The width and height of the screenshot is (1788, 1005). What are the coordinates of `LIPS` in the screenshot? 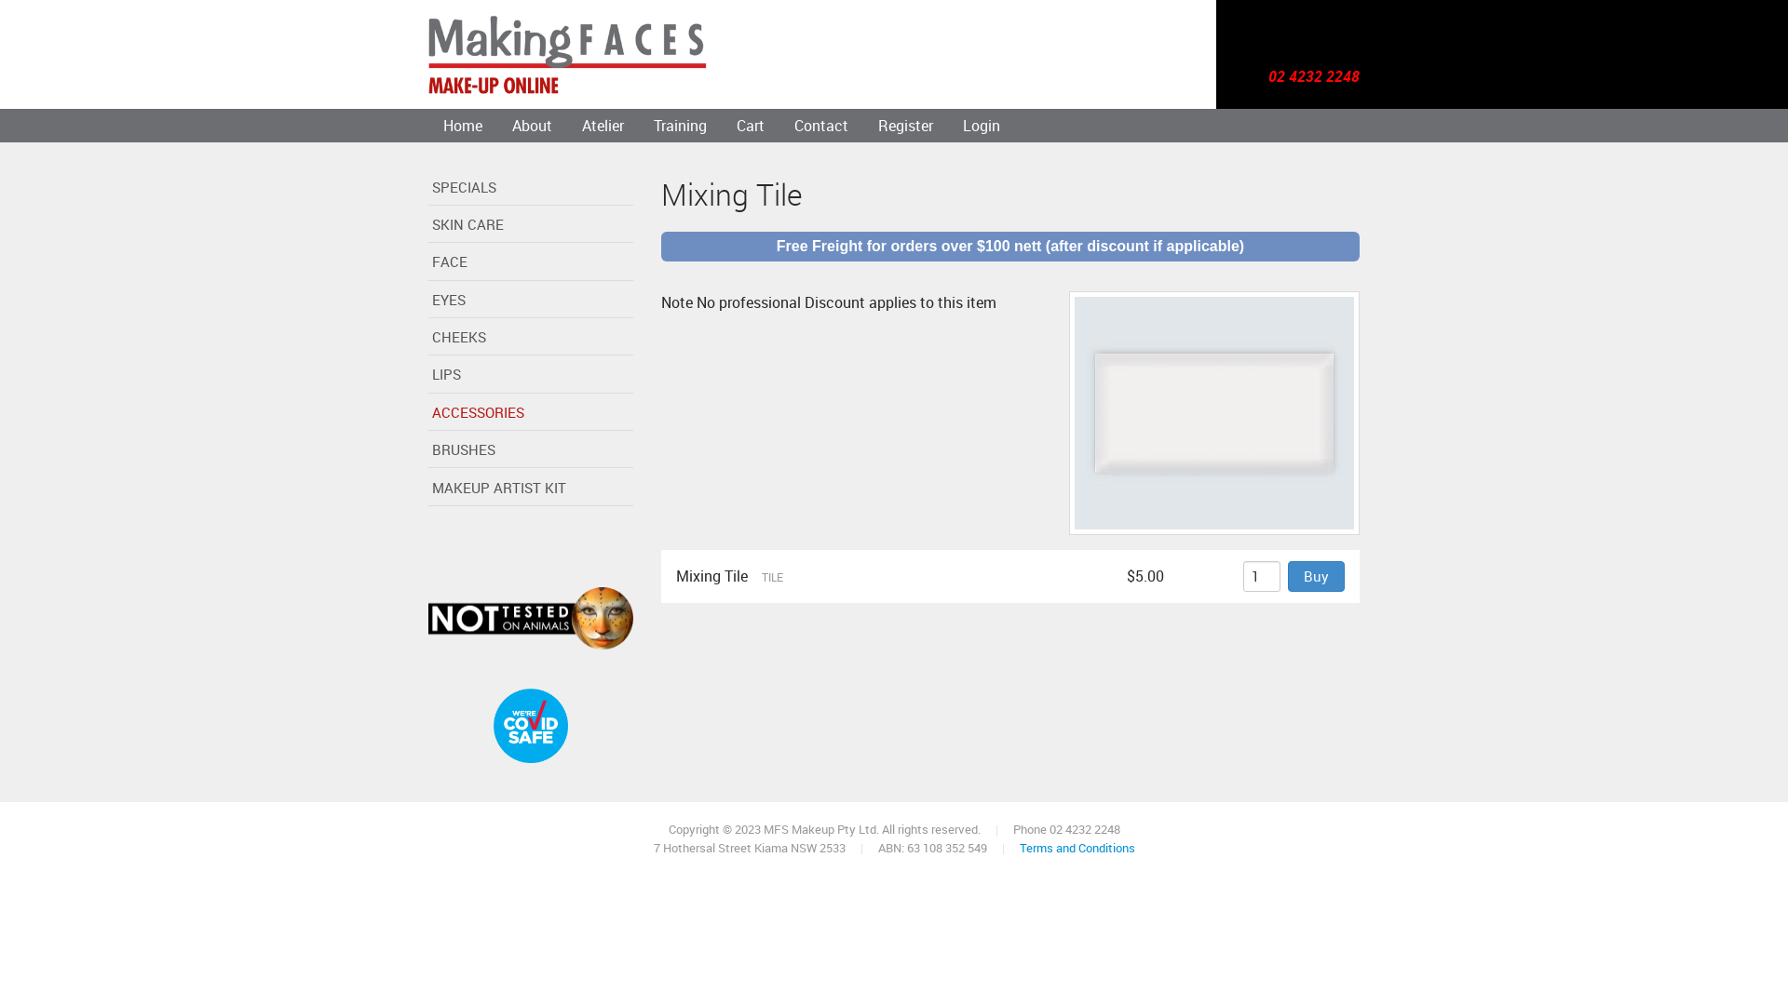 It's located at (531, 377).